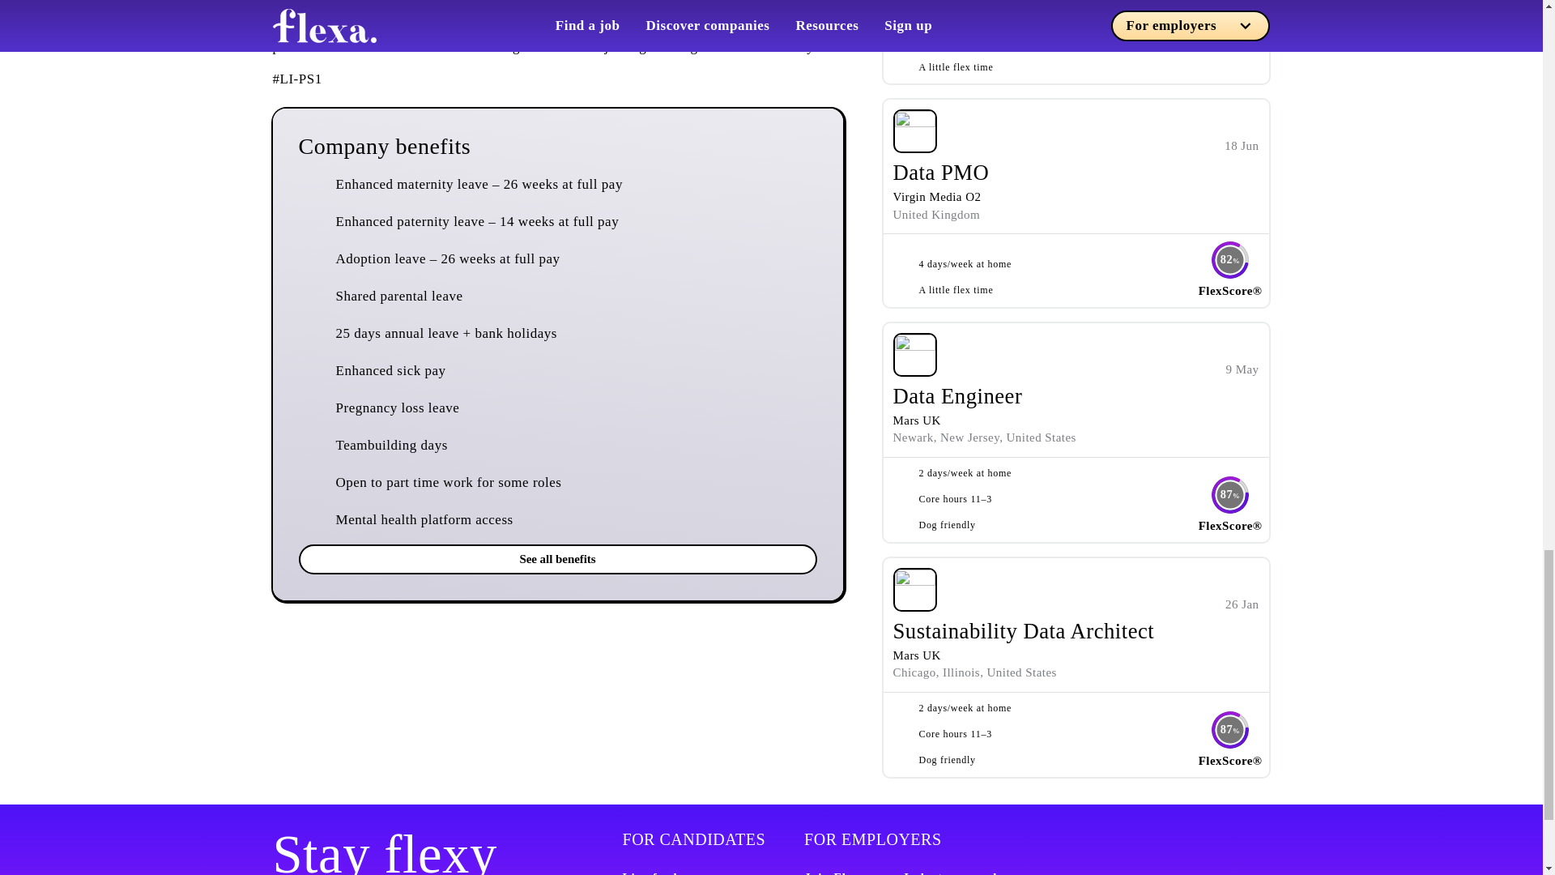 The height and width of the screenshot is (875, 1555). What do you see at coordinates (957, 396) in the screenshot?
I see `Data Engineer` at bounding box center [957, 396].